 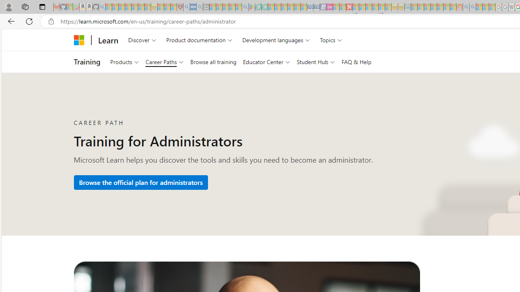 What do you see at coordinates (108, 40) in the screenshot?
I see `Learn` at bounding box center [108, 40].